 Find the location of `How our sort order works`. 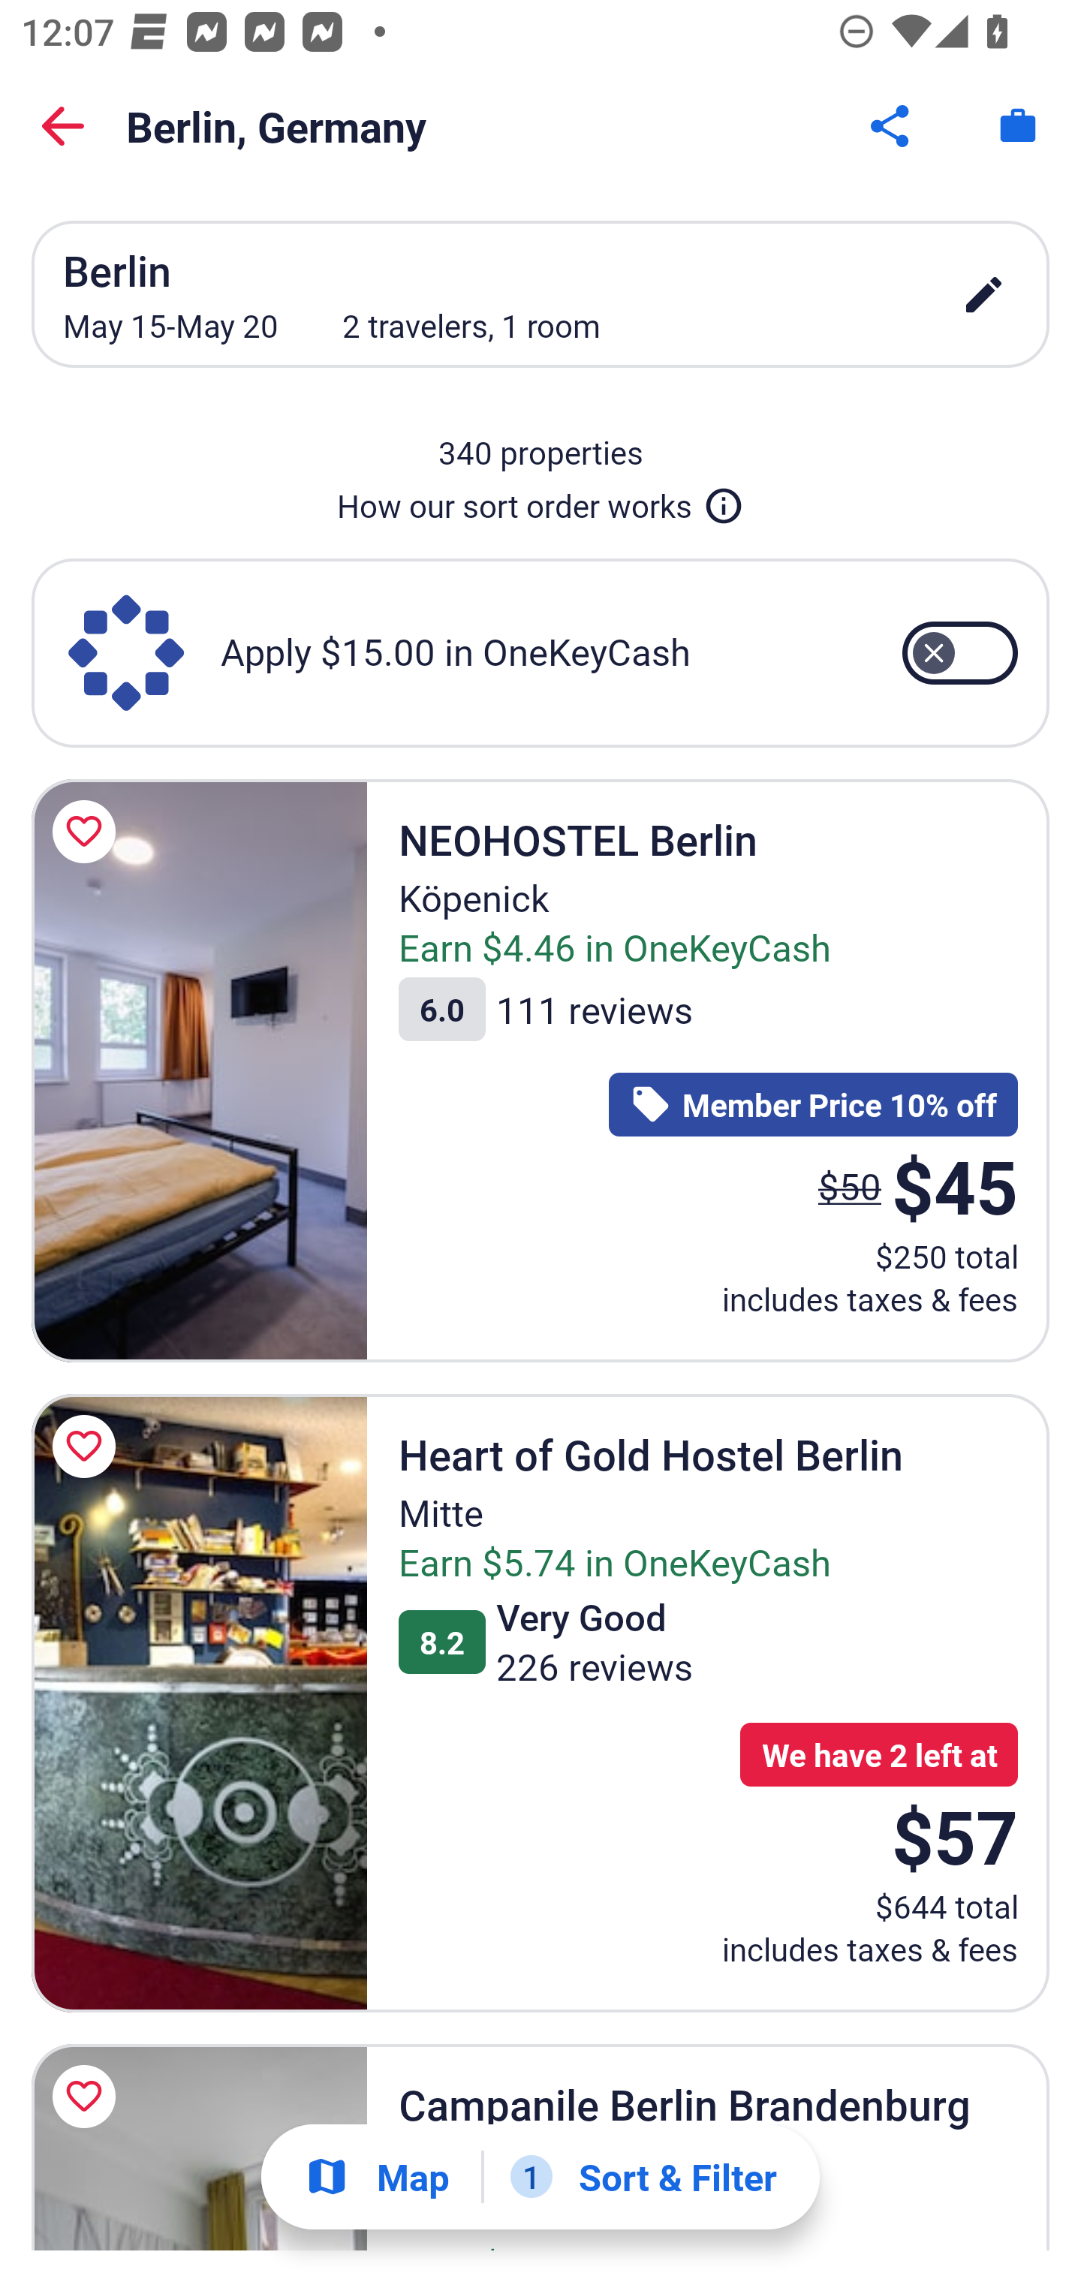

How our sort order works is located at coordinates (540, 500).